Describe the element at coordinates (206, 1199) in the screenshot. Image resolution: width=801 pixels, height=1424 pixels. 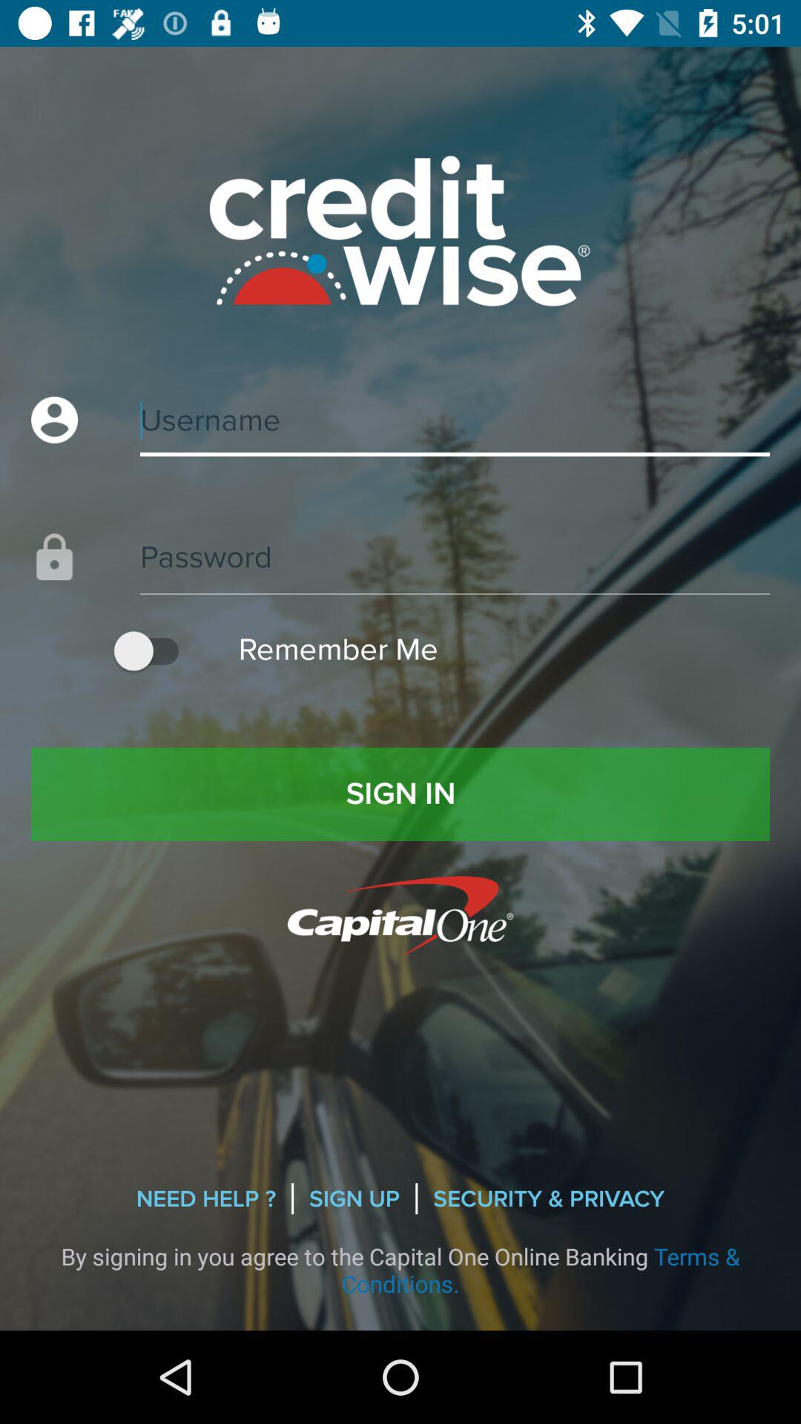
I see `swipe to the need help ? item` at that location.